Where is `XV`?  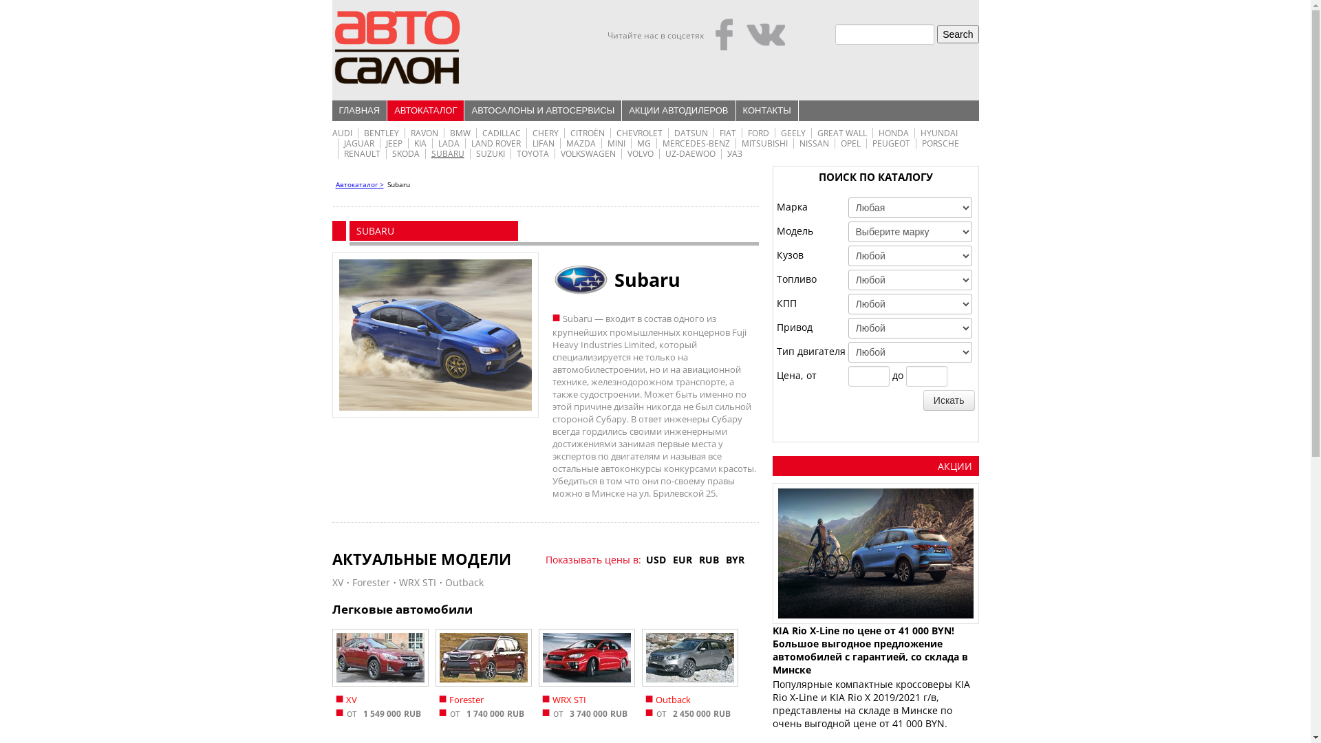
XV is located at coordinates (337, 582).